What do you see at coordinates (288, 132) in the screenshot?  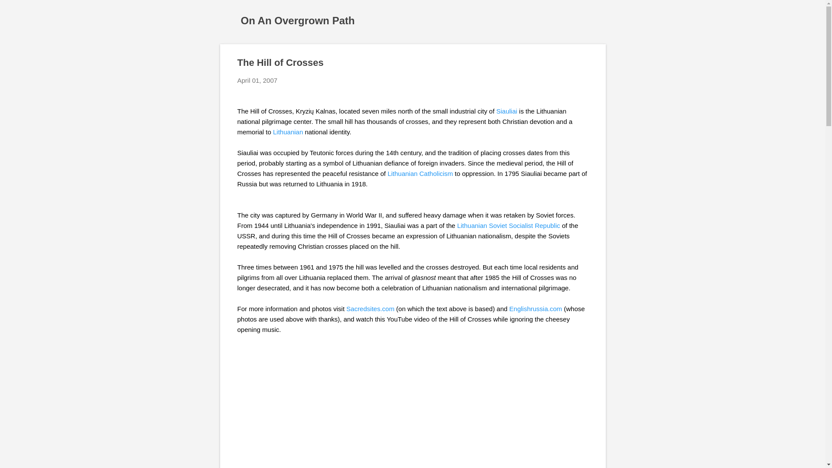 I see `Lithuanian` at bounding box center [288, 132].